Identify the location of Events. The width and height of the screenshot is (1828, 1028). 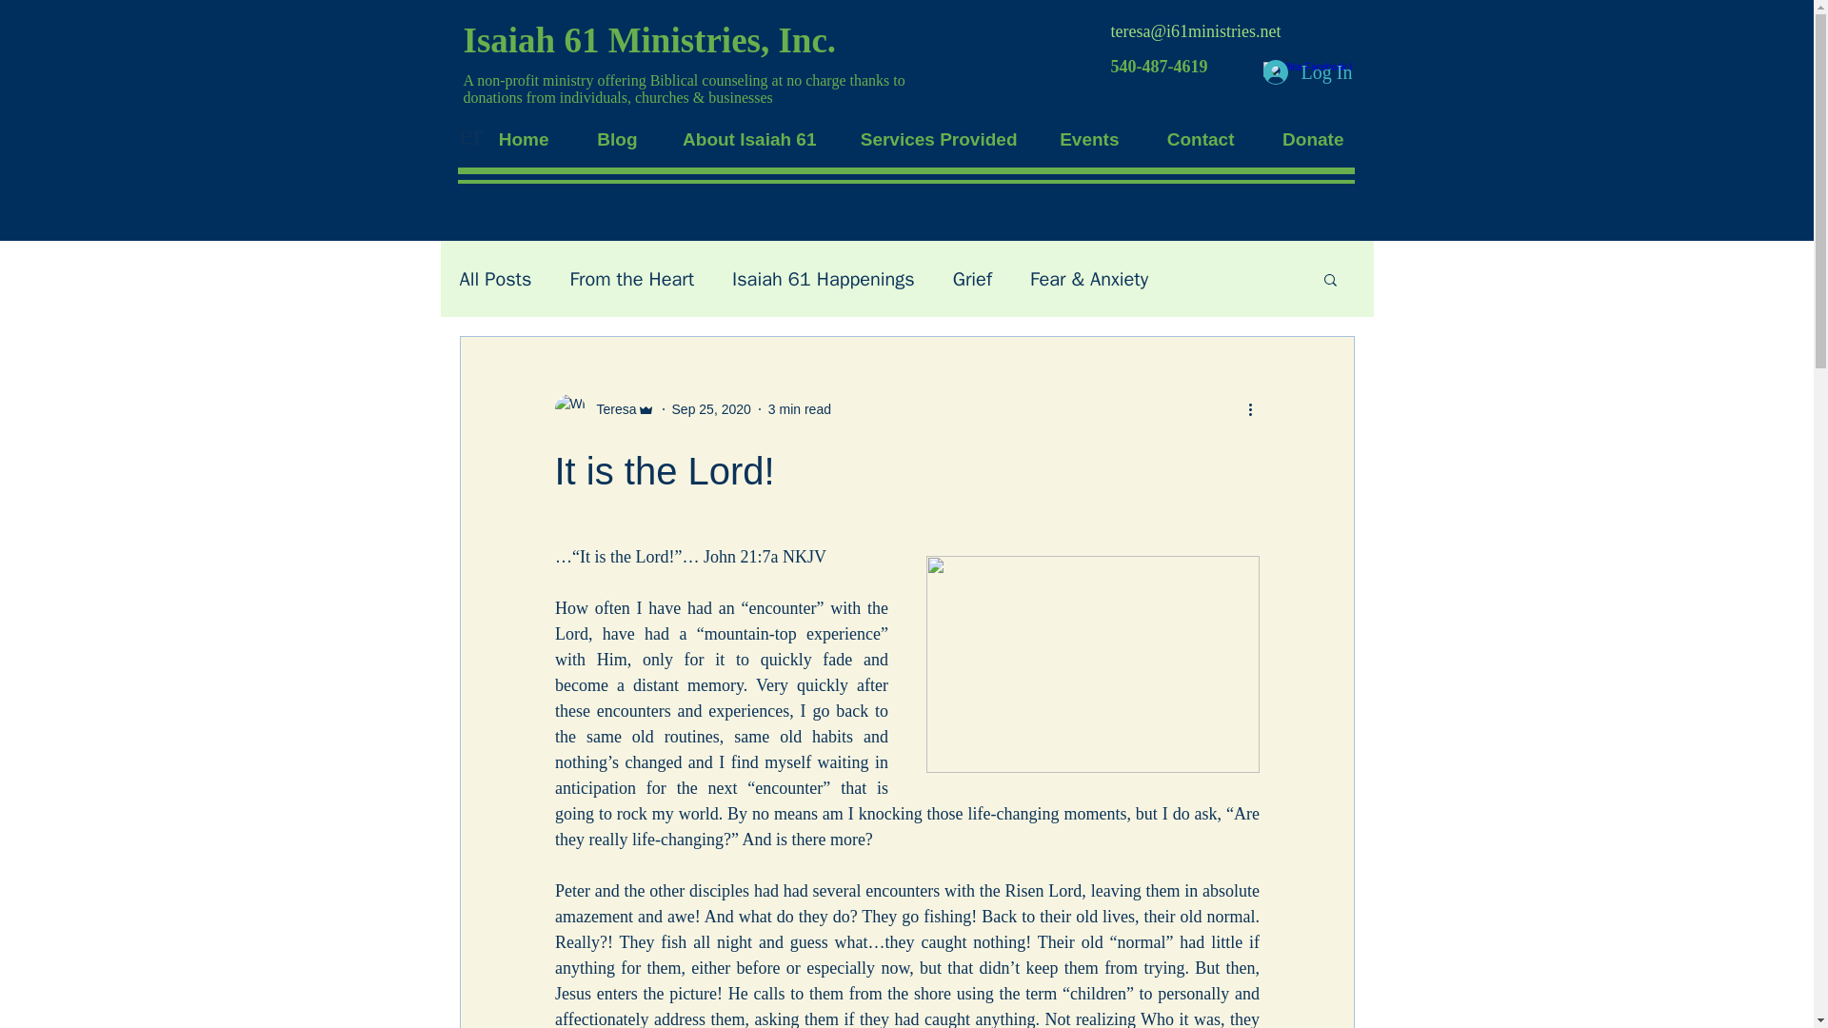
(1083, 139).